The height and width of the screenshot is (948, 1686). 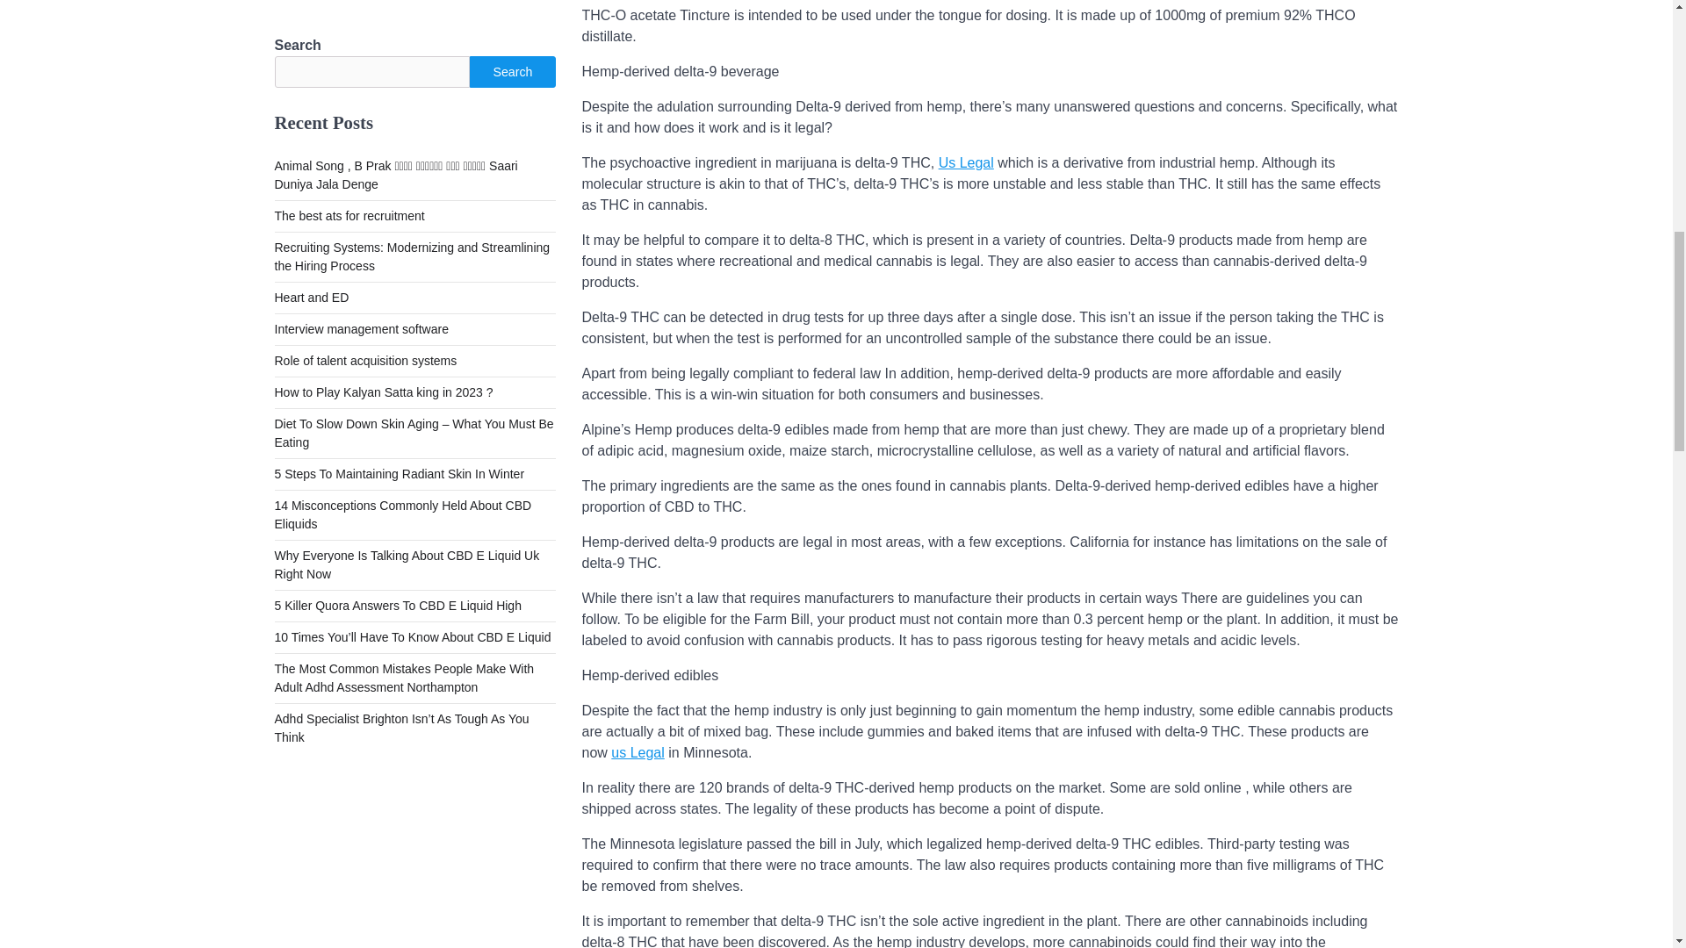 I want to click on us Legal, so click(x=638, y=752).